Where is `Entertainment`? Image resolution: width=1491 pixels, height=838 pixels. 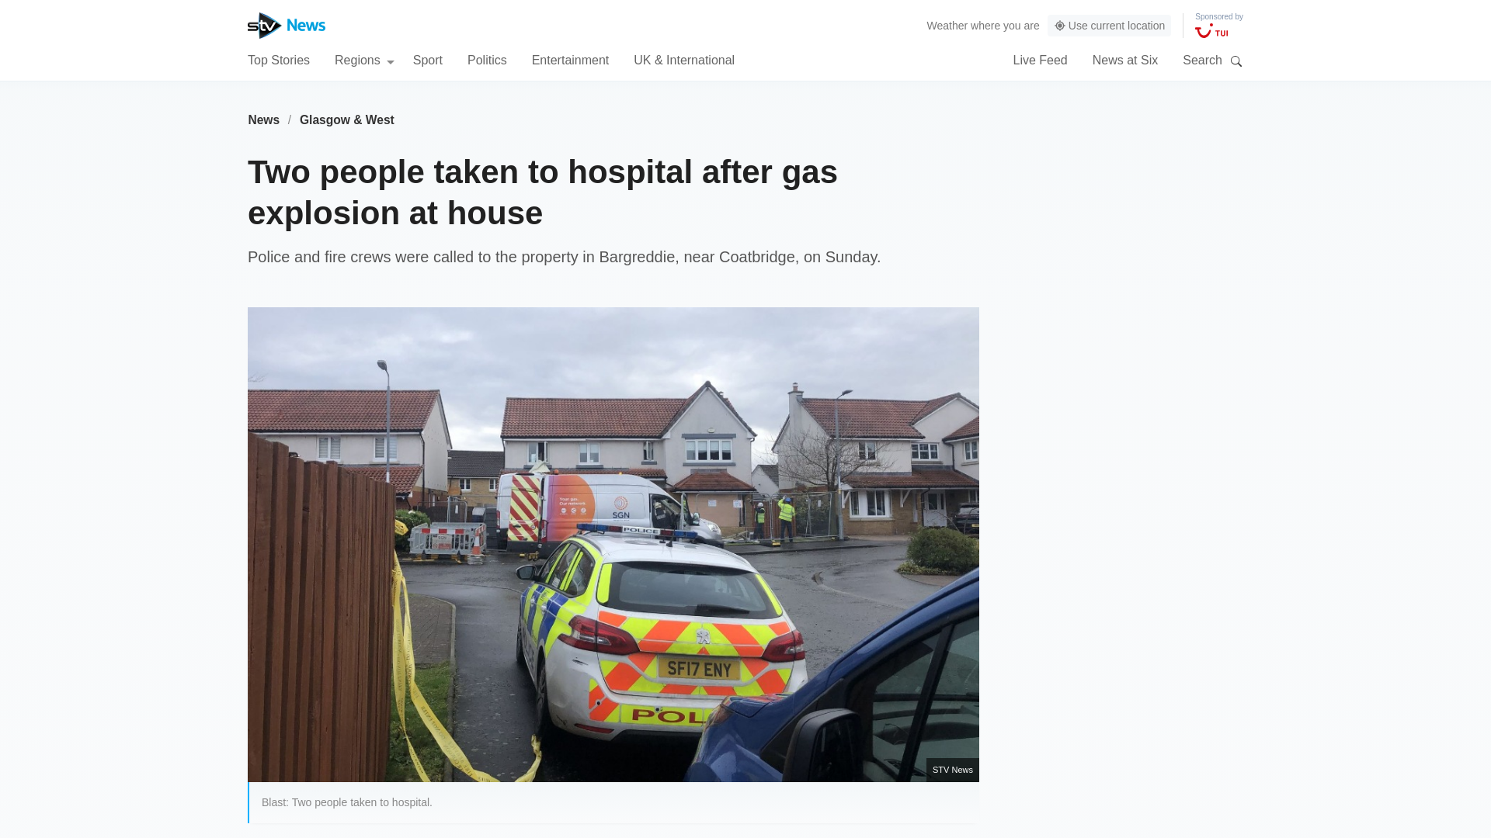
Entertainment is located at coordinates (571, 59).